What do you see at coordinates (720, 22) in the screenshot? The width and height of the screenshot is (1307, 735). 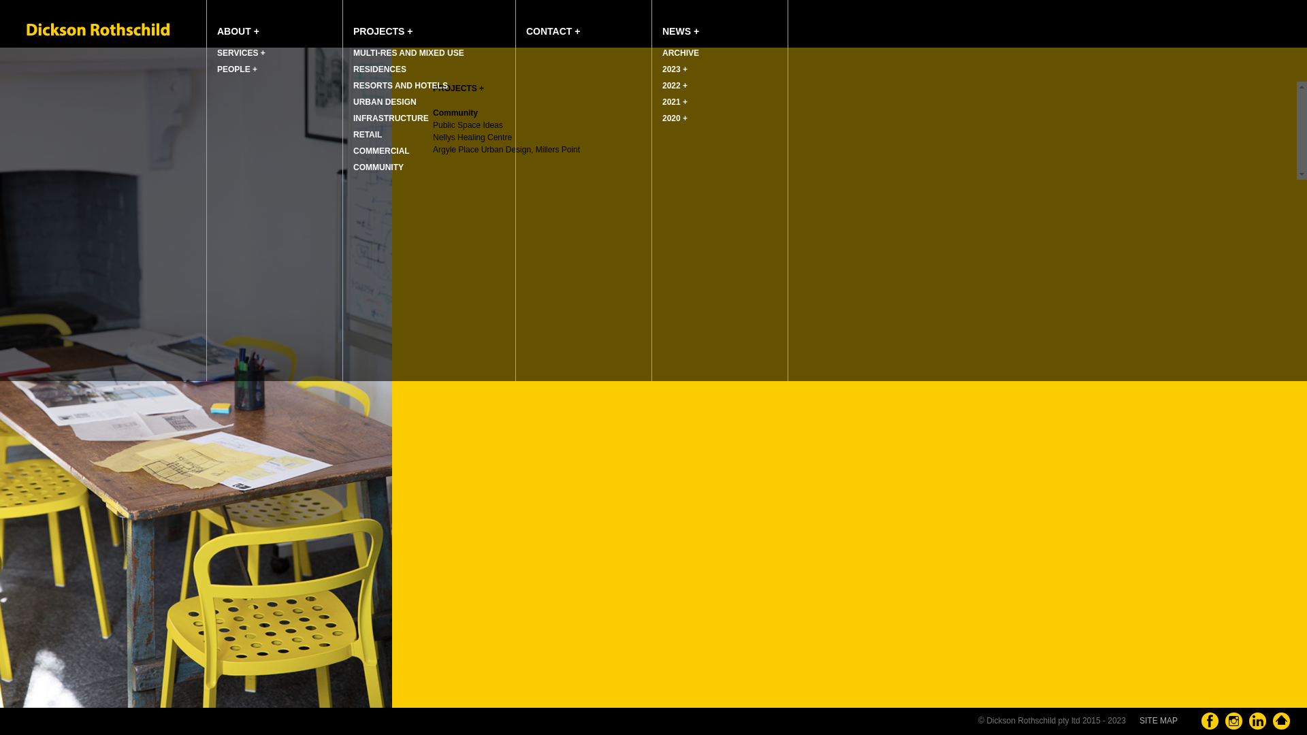 I see `NEWS +` at bounding box center [720, 22].